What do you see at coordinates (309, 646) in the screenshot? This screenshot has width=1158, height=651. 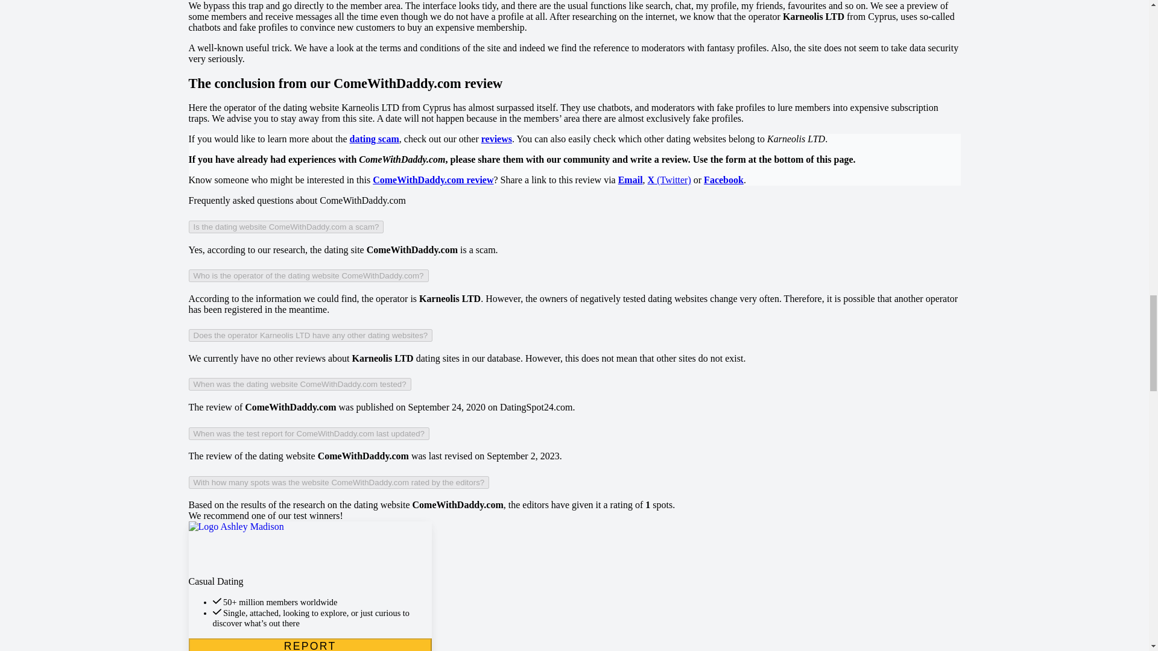 I see `Read test report` at bounding box center [309, 646].